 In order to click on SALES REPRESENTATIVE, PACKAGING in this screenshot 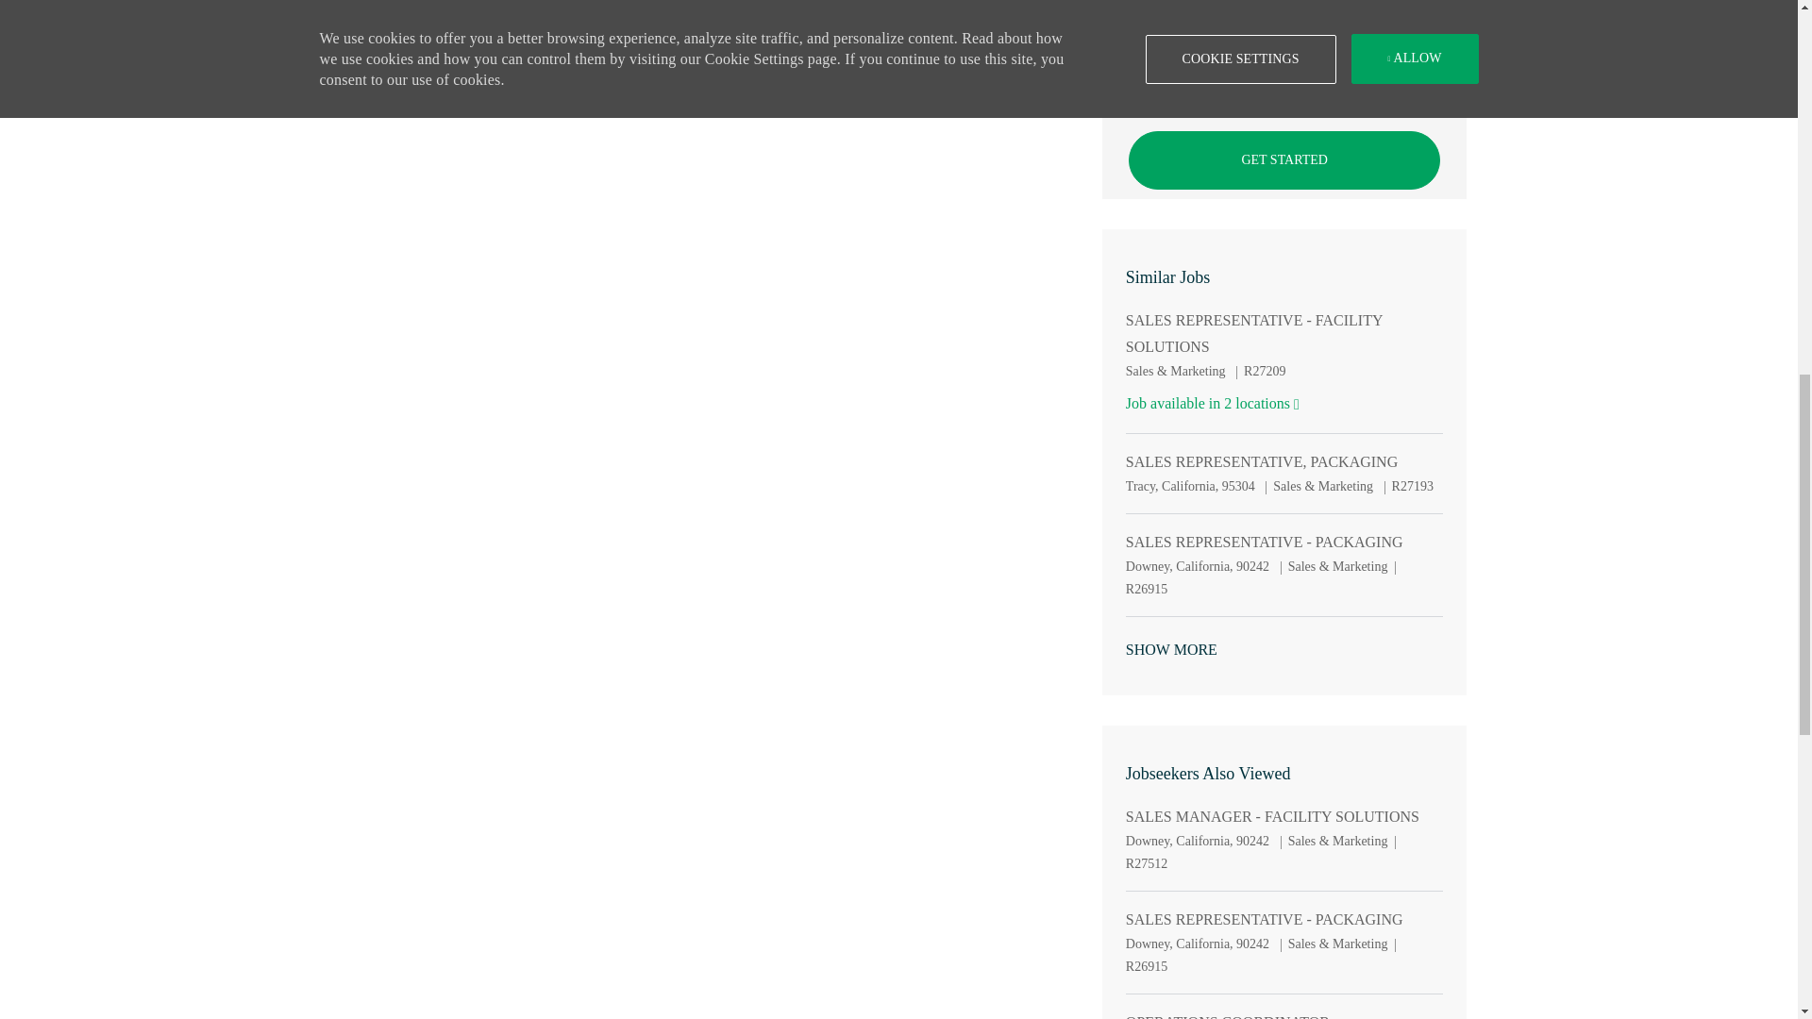, I will do `click(1261, 462)`.